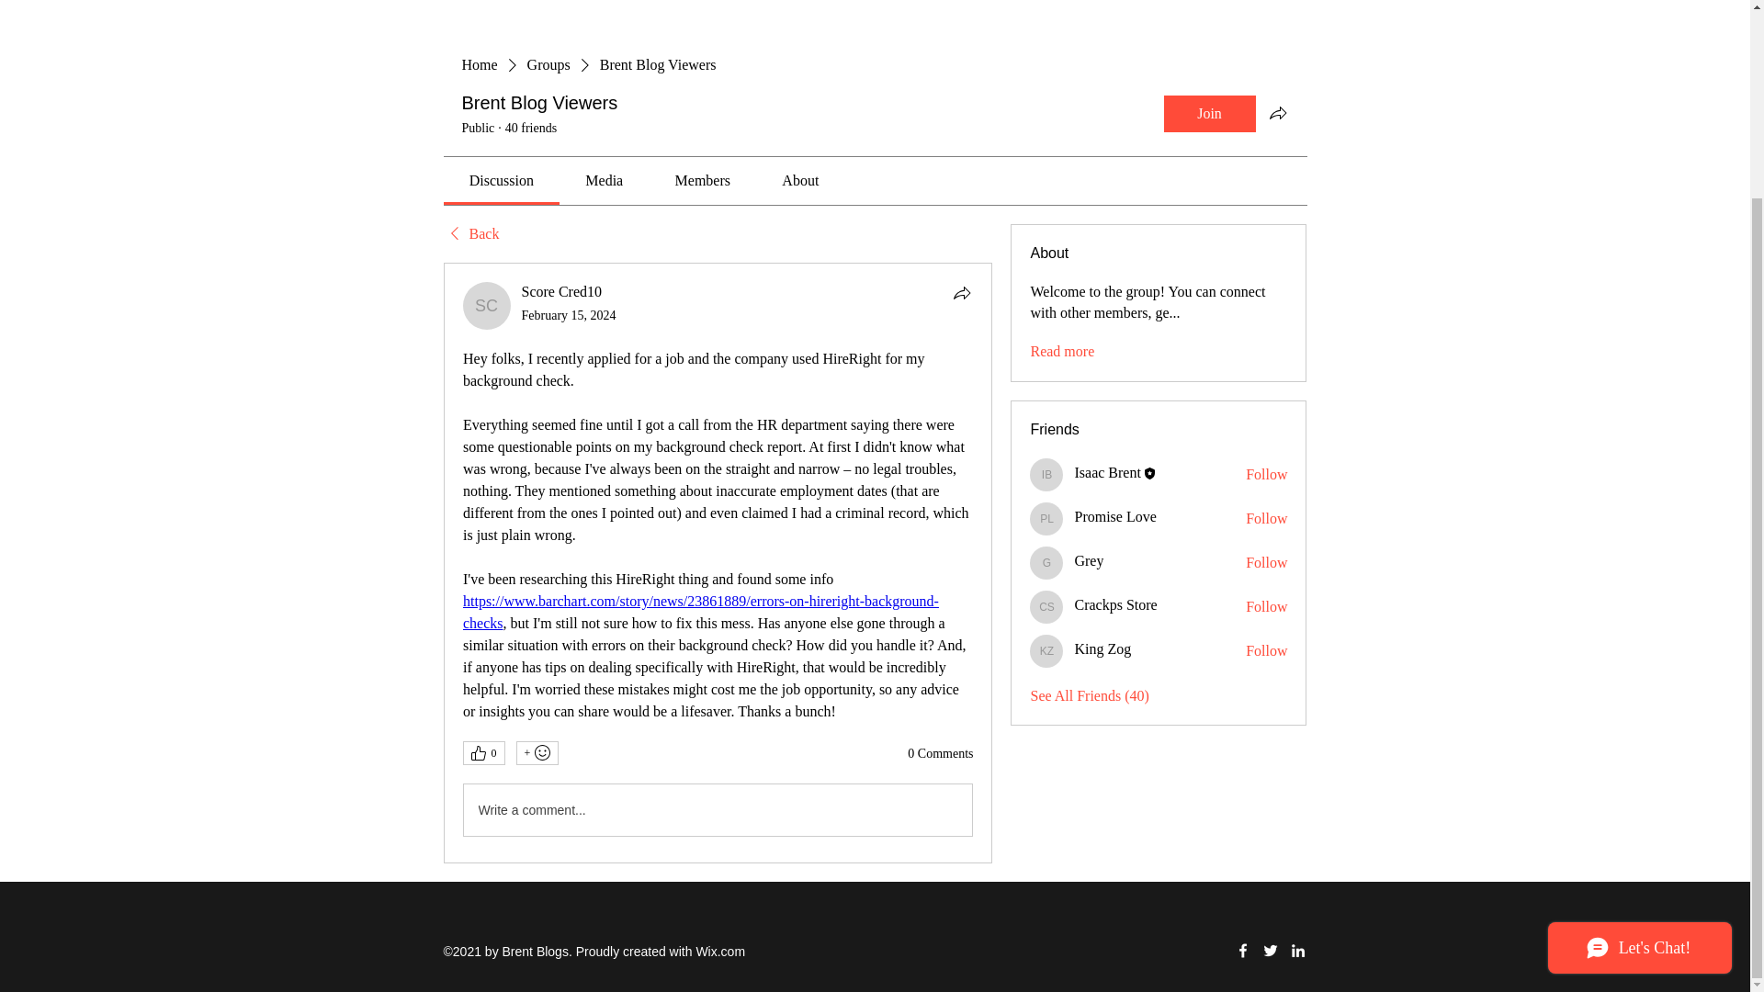 This screenshot has width=1764, height=992. I want to click on Score Cred10, so click(487, 305).